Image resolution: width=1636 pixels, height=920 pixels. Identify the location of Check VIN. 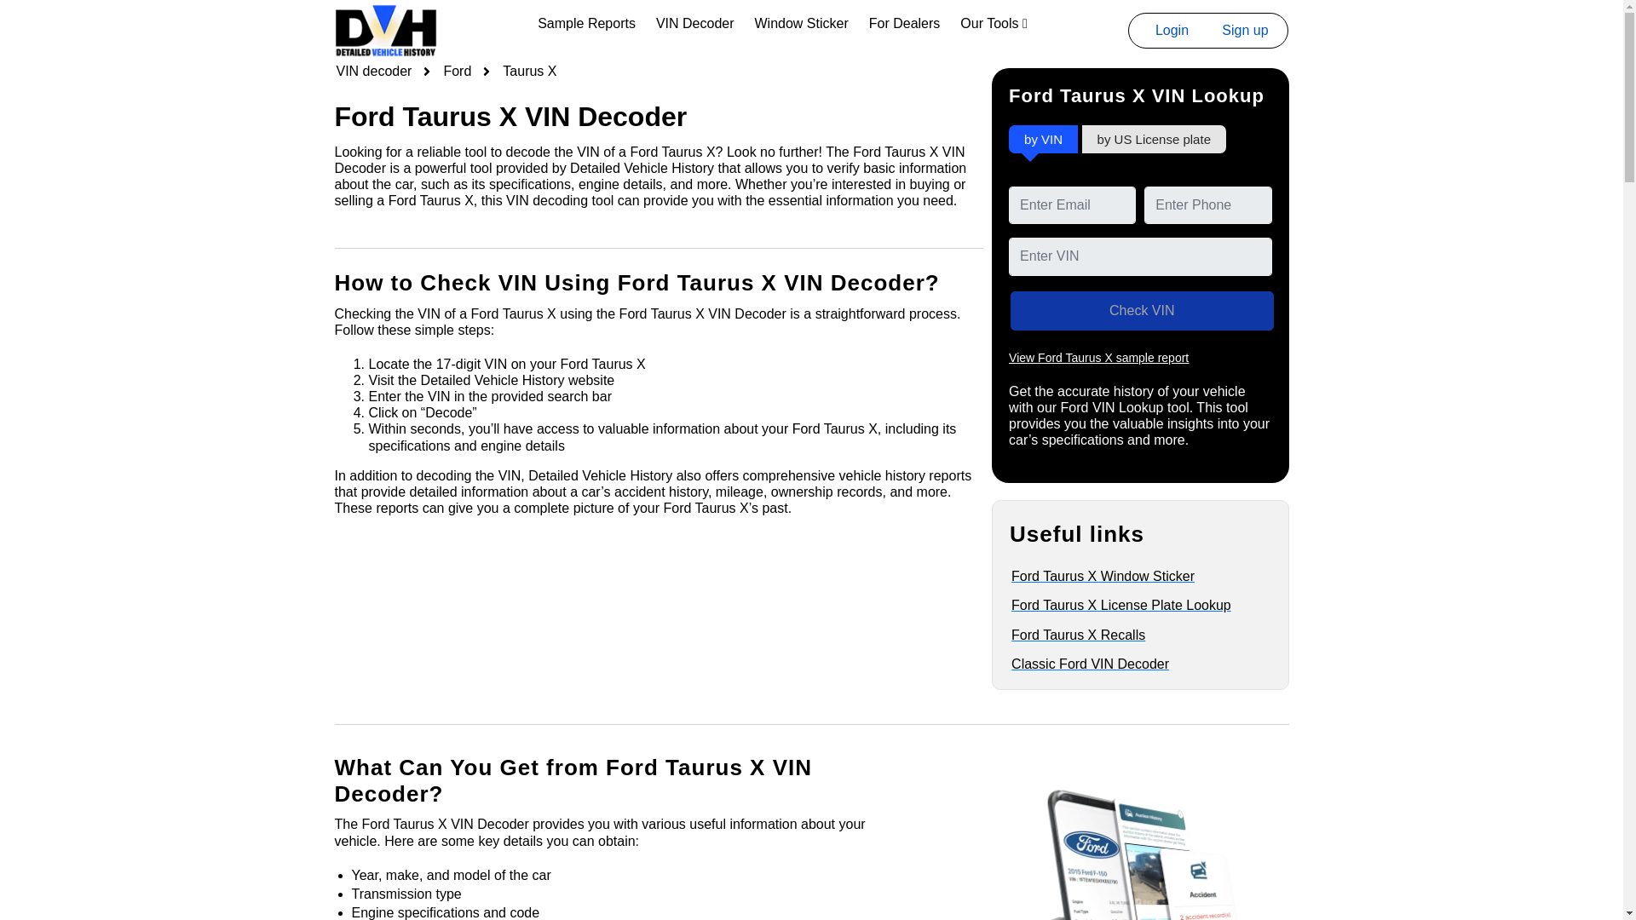
(1142, 310).